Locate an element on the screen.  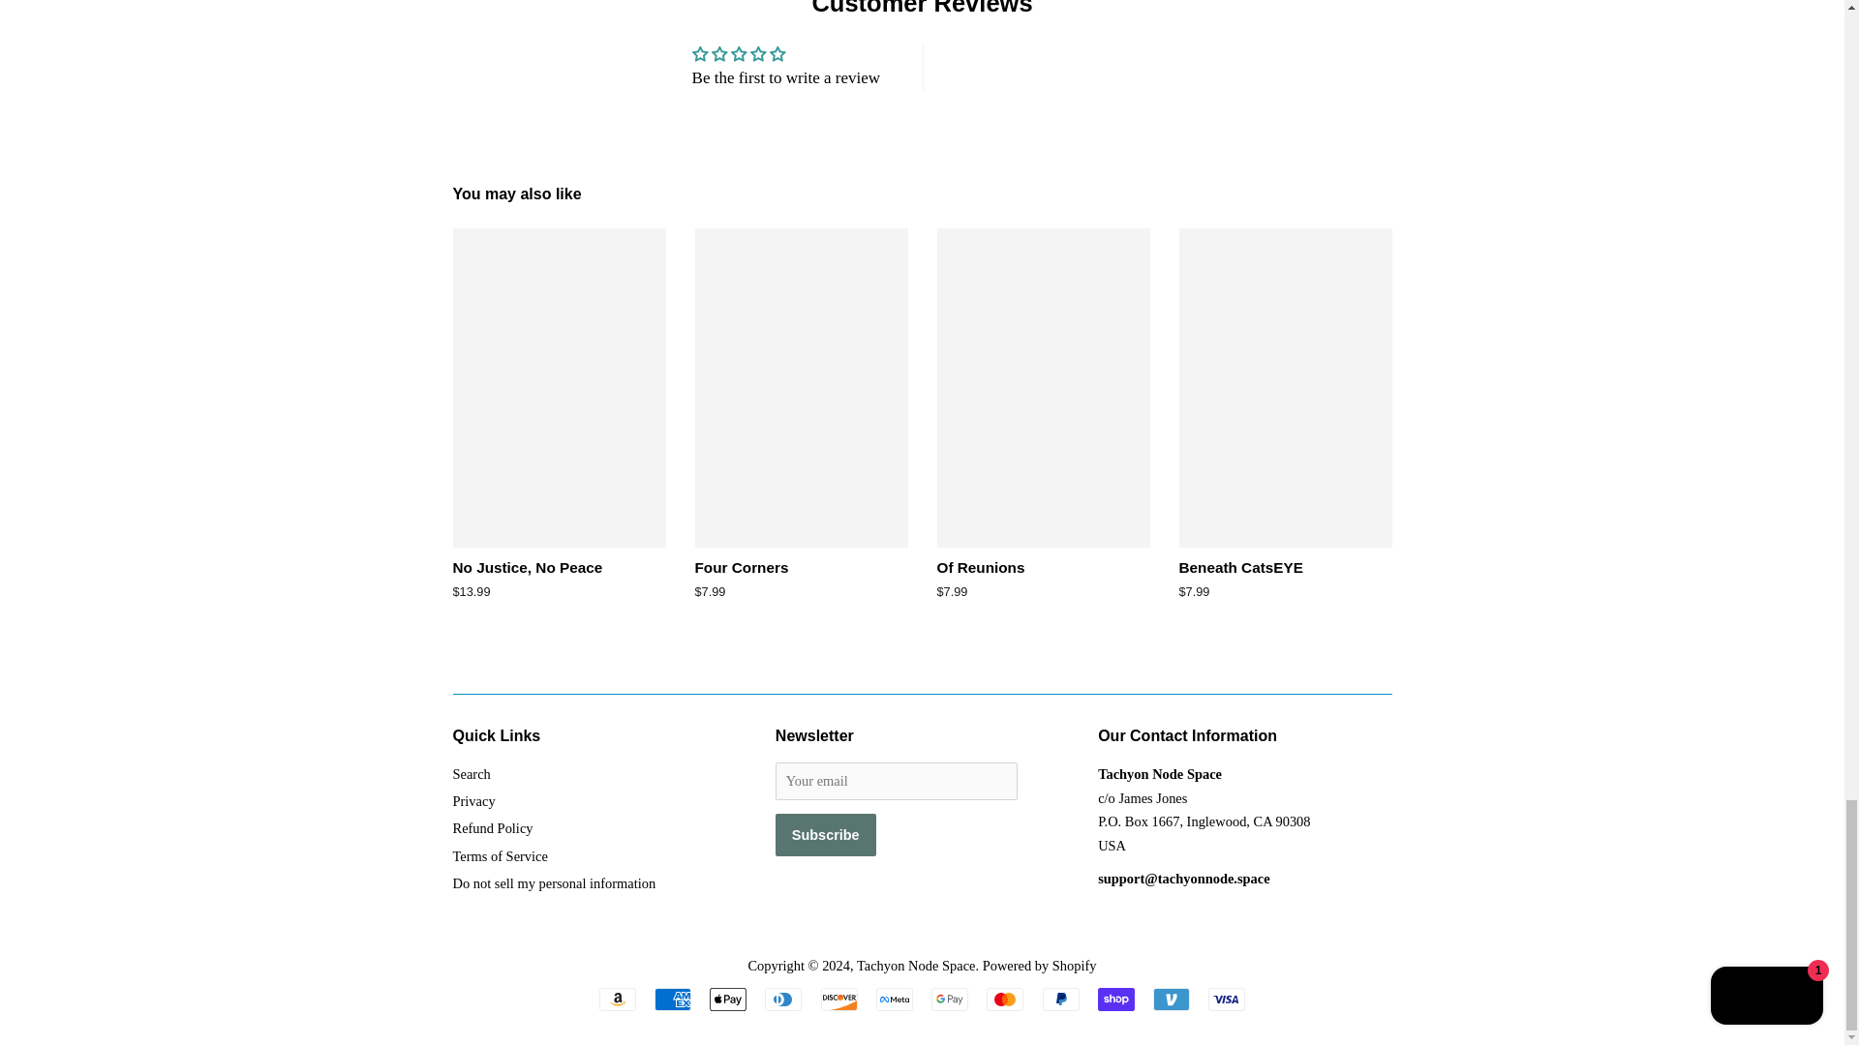
Google Pay is located at coordinates (949, 999).